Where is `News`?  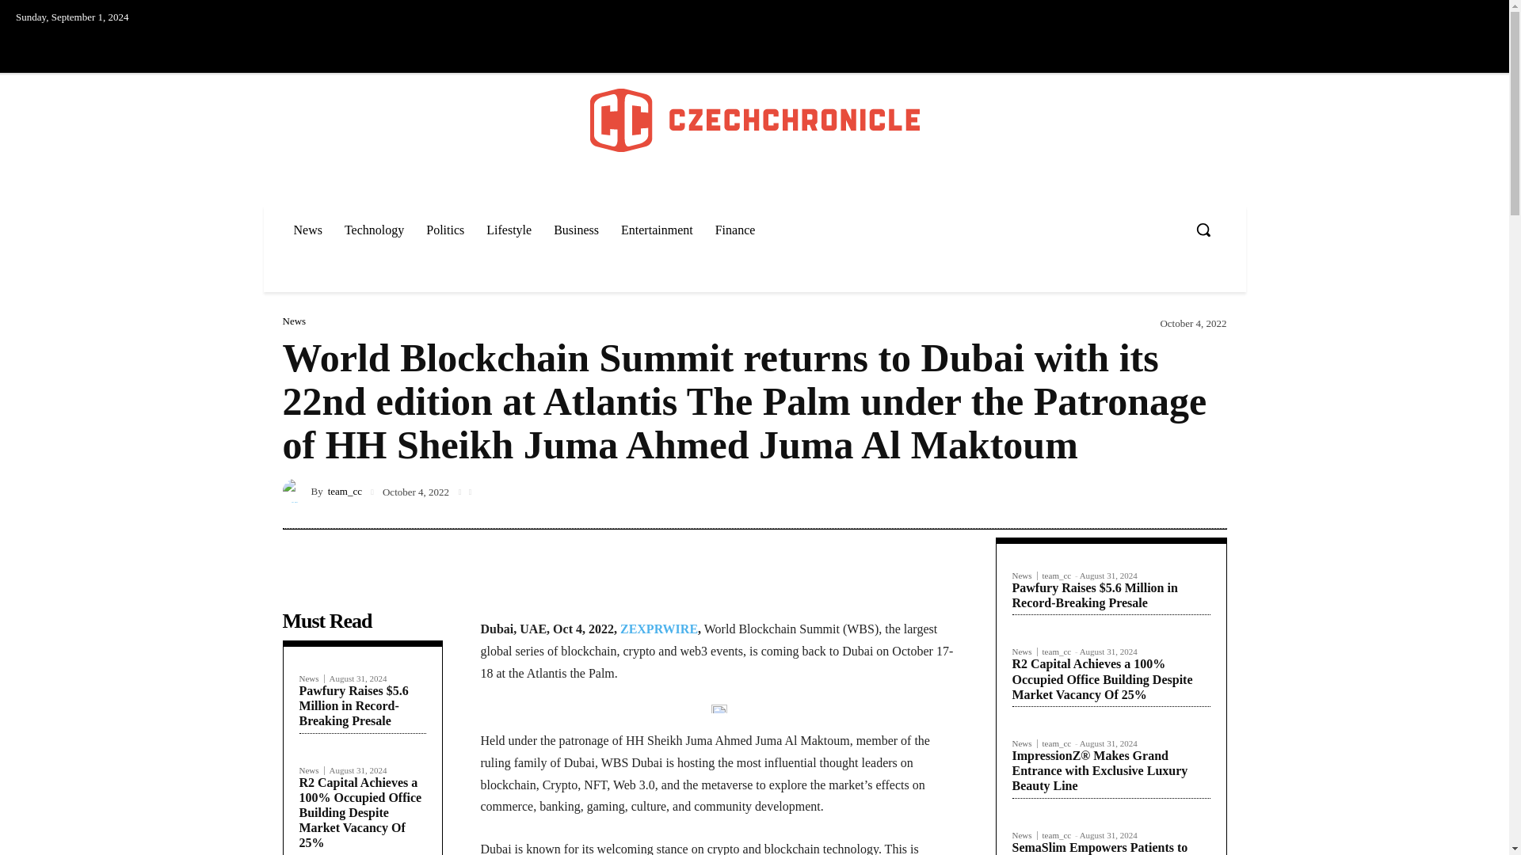 News is located at coordinates (312, 678).